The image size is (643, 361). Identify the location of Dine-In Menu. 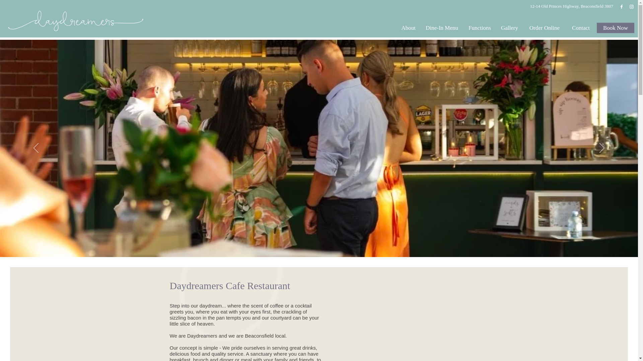
(441, 28).